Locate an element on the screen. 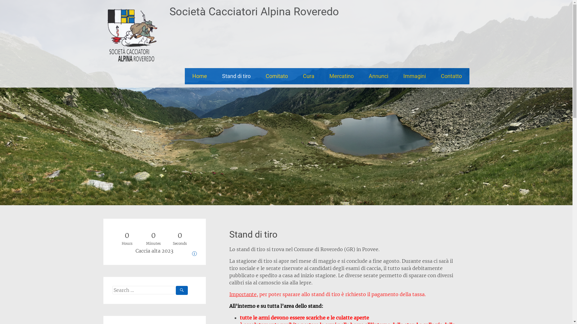 The image size is (577, 324). Annunci is located at coordinates (379, 76).